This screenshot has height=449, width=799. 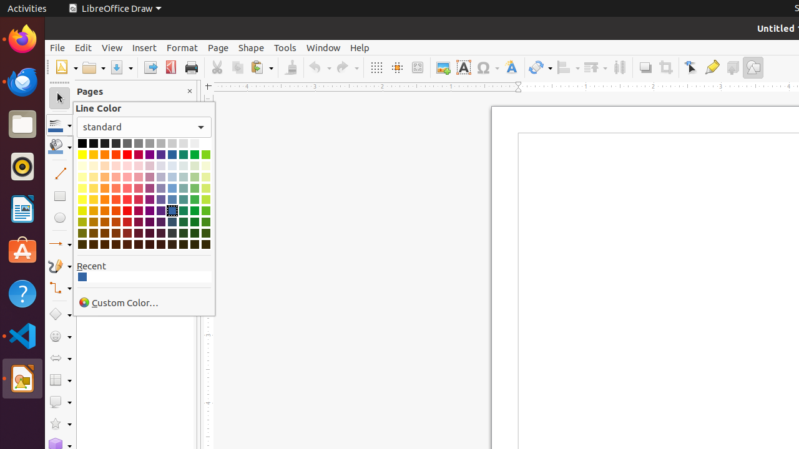 What do you see at coordinates (161, 200) in the screenshot?
I see `Light Indigo 1` at bounding box center [161, 200].